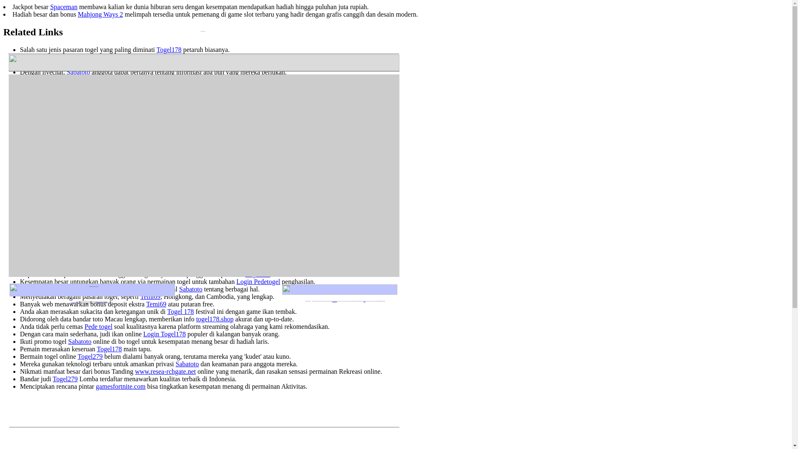 The image size is (798, 449). Describe the element at coordinates (239, 199) in the screenshot. I see `Pedetogel` at that location.